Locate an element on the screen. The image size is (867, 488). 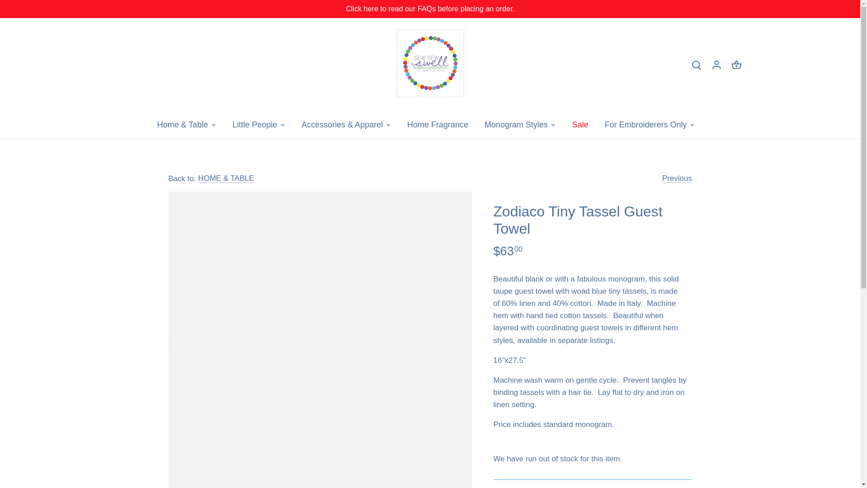
Sale is located at coordinates (580, 125).